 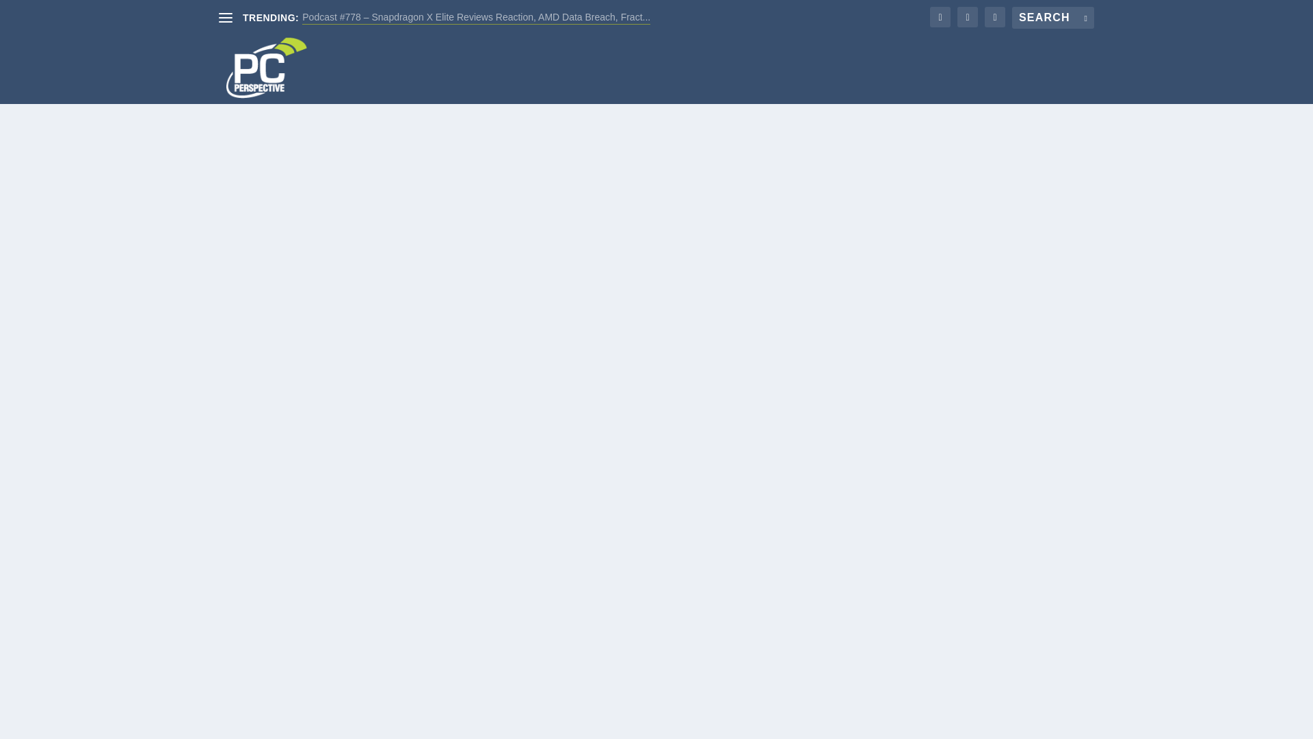 I want to click on Search for:, so click(x=1053, y=18).